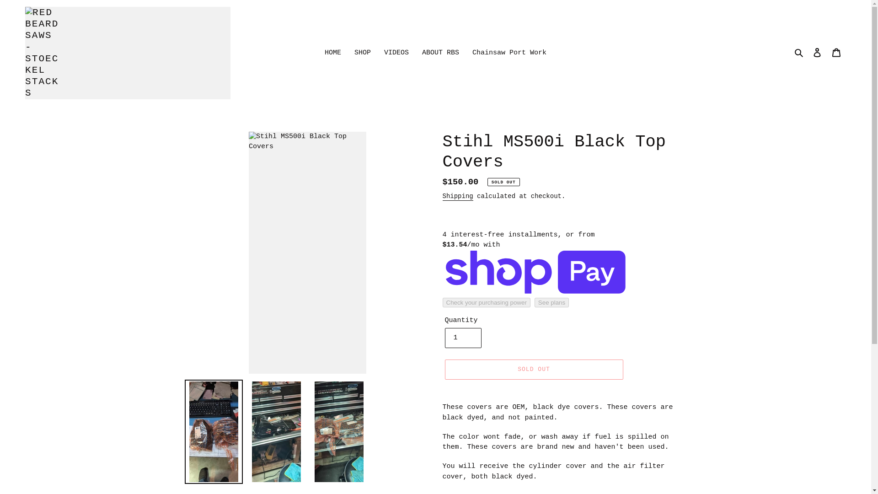 The image size is (878, 494). Describe the element at coordinates (817, 53) in the screenshot. I see `Log in` at that location.